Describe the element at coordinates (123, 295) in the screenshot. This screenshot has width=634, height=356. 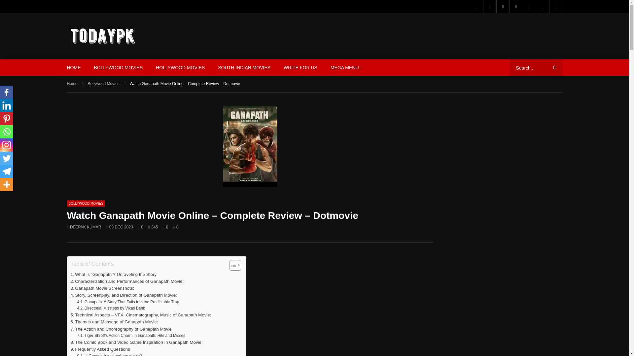
I see `Story, Screenplay, and Direction of Ganapath Movie:` at that location.